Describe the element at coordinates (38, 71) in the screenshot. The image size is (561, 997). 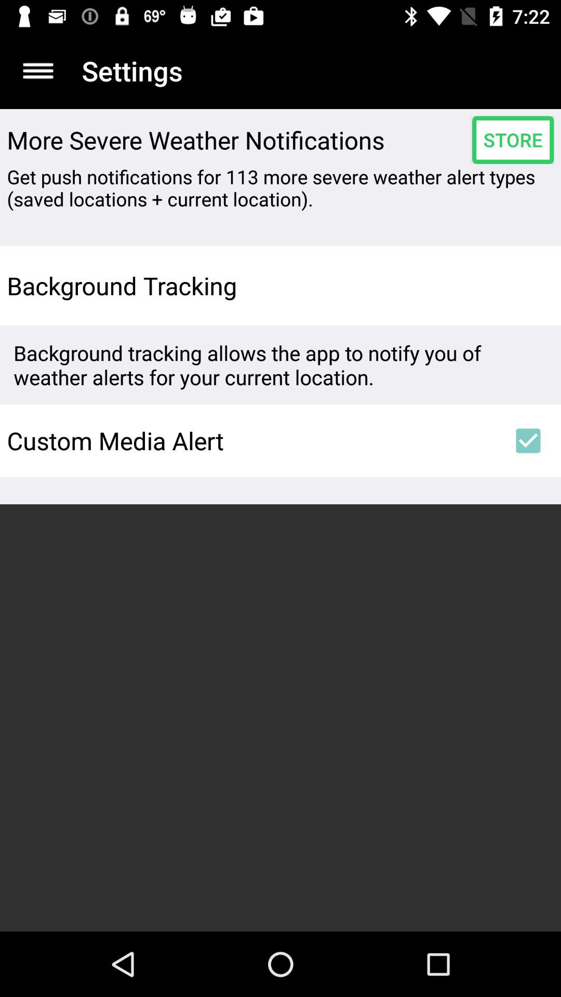
I see `open menu` at that location.